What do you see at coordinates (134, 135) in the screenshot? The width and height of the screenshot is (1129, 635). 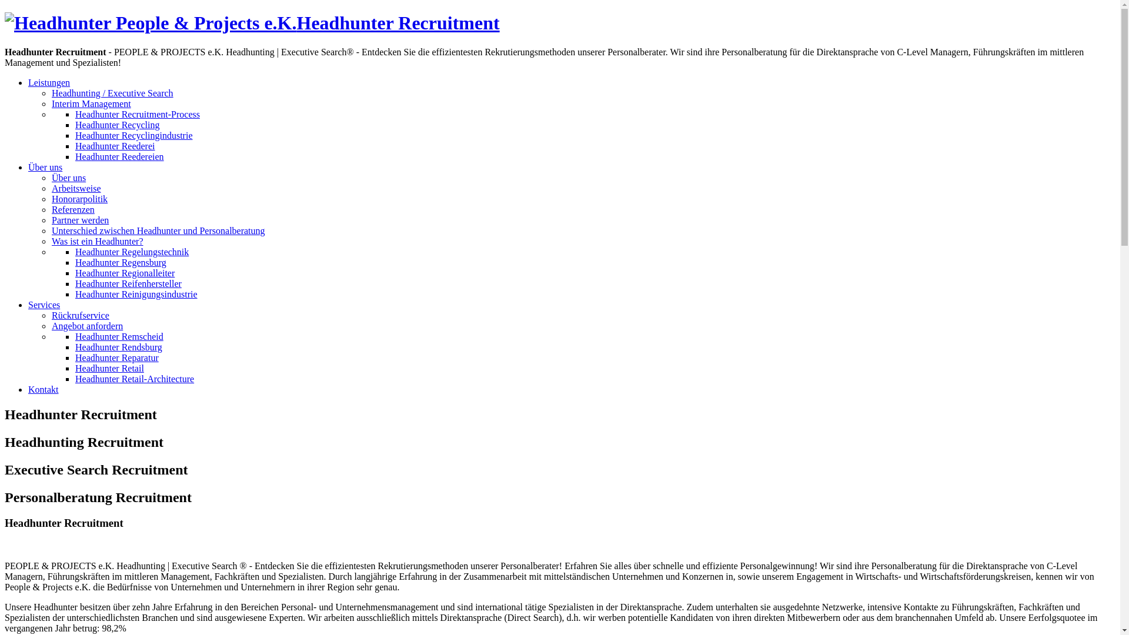 I see `Headhunter Recyclingindustrie` at bounding box center [134, 135].